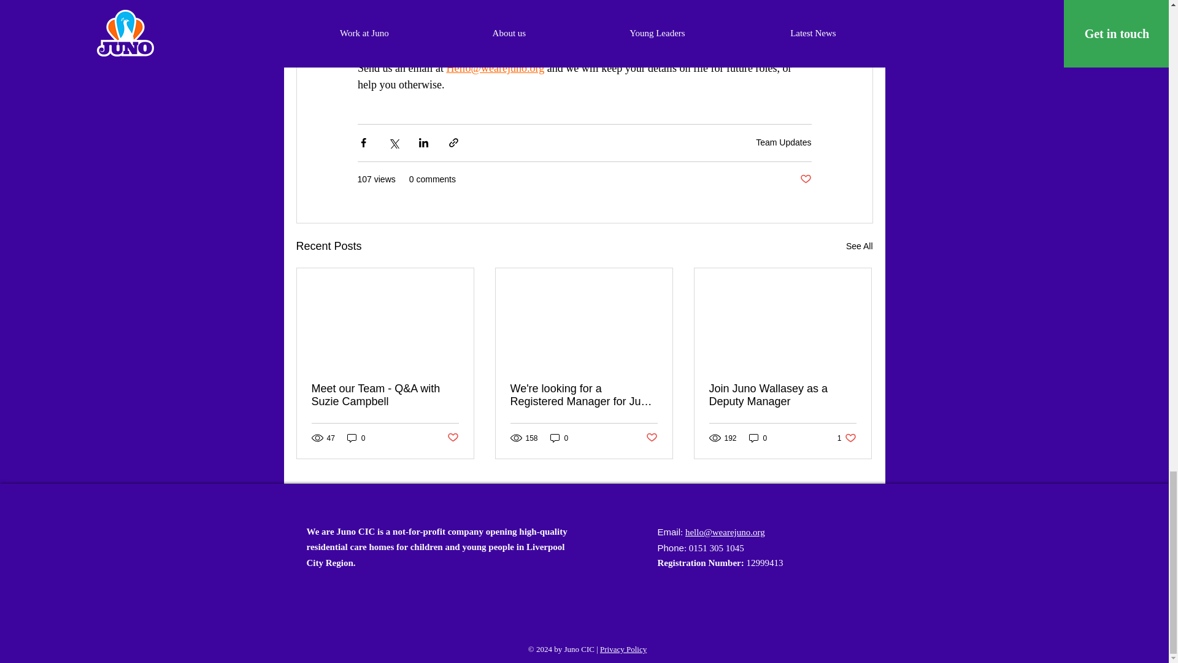  What do you see at coordinates (859, 246) in the screenshot?
I see `See All` at bounding box center [859, 246].